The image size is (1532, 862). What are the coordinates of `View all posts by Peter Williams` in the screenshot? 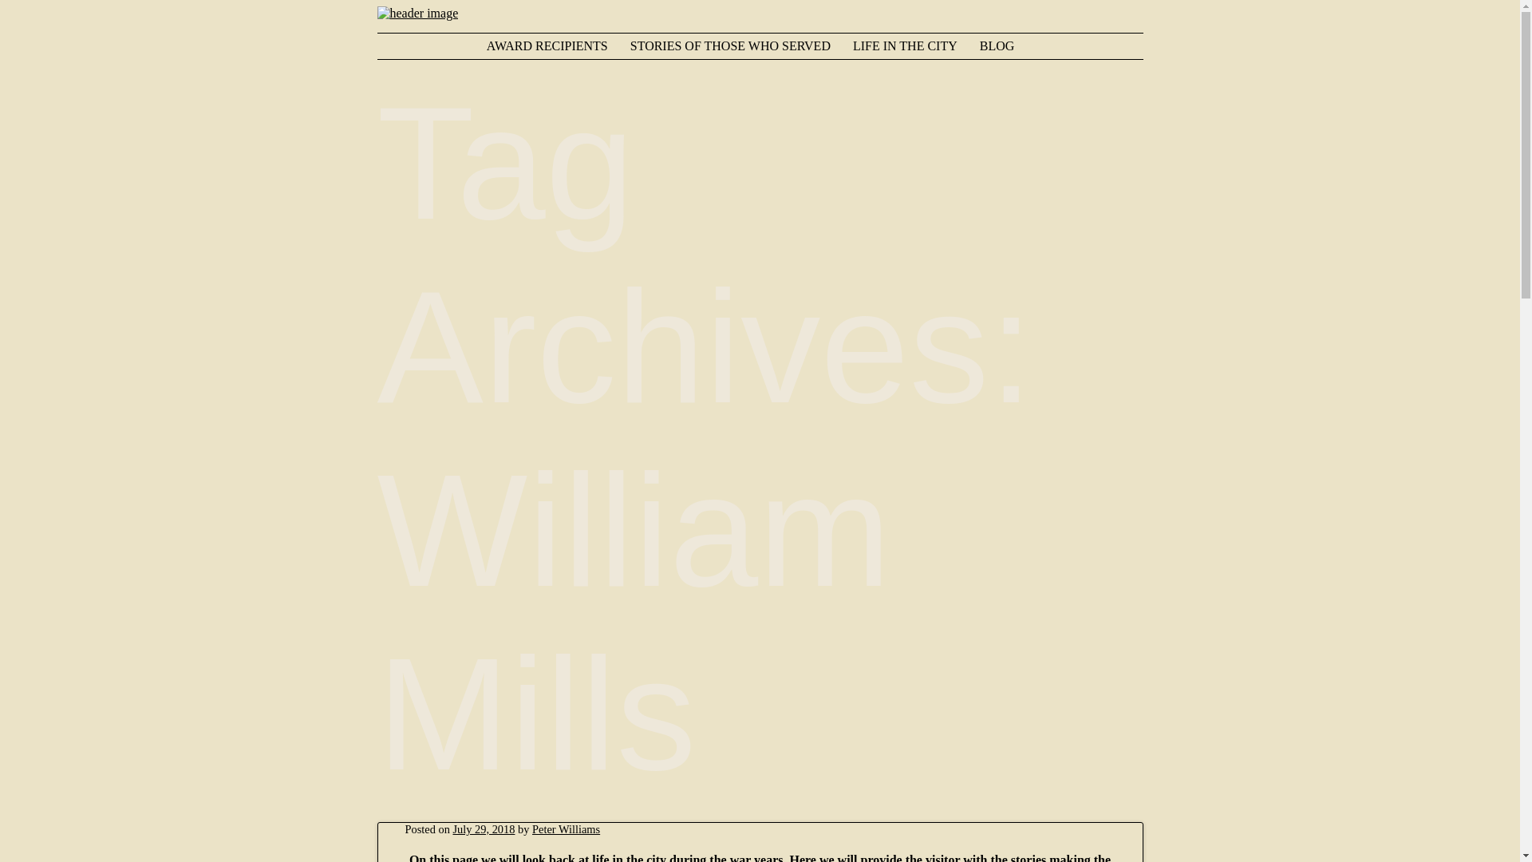 It's located at (566, 828).